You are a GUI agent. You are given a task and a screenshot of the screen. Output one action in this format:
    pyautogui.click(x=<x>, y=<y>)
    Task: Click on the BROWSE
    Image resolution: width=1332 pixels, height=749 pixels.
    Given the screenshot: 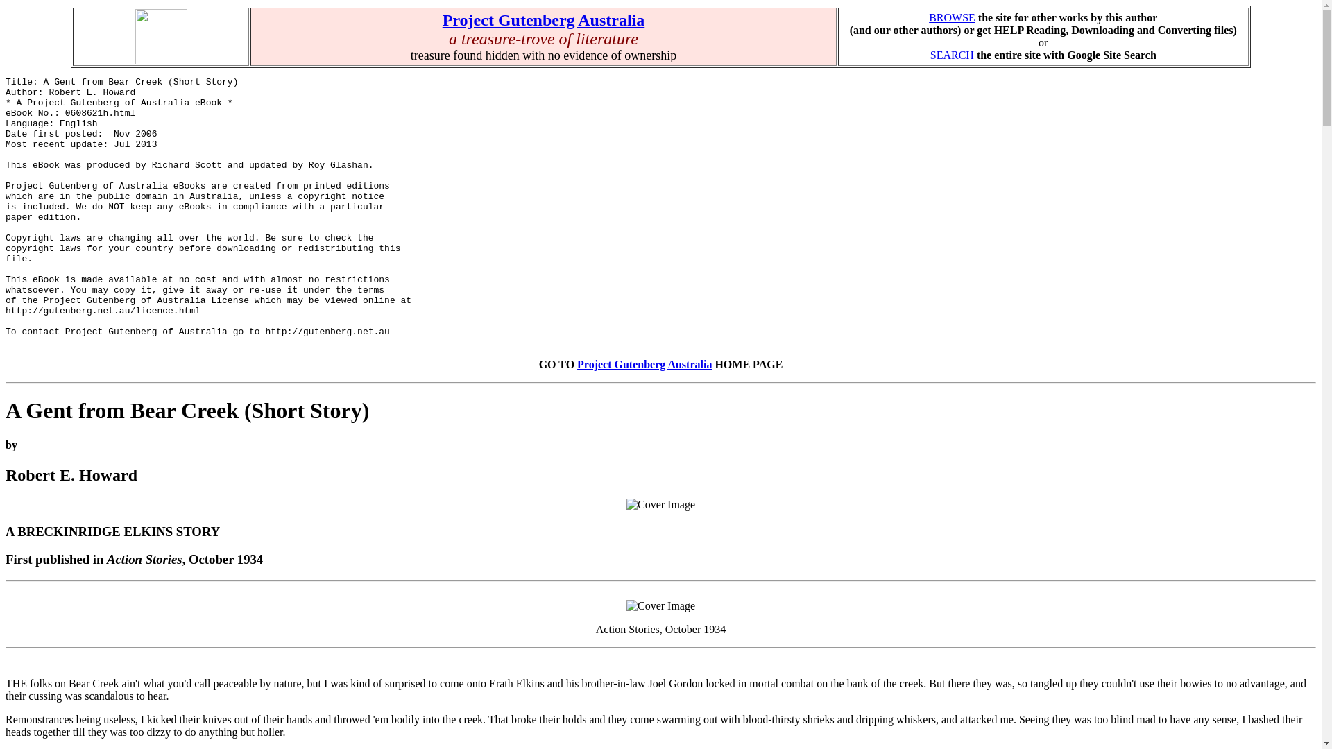 What is the action you would take?
    pyautogui.click(x=952, y=17)
    